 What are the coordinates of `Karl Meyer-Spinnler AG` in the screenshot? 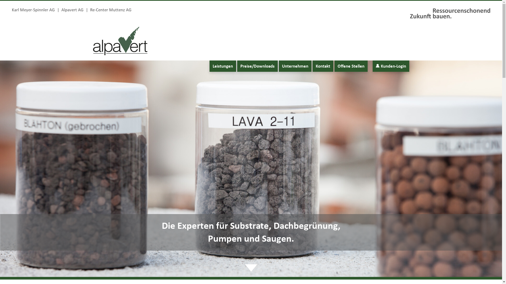 It's located at (33, 9).